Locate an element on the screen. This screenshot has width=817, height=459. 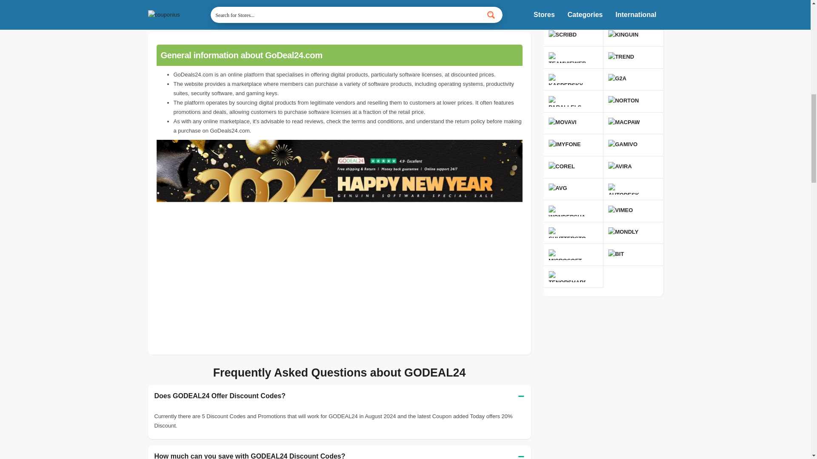
TEAMVIEWER is located at coordinates (567, 57).